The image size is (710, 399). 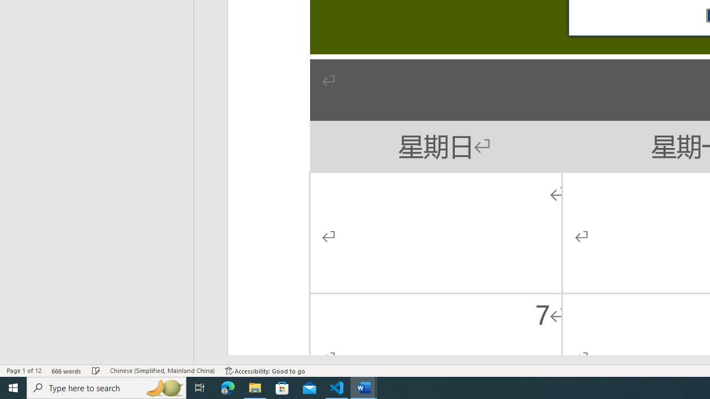 I want to click on Word - 2 running windows, so click(x=364, y=388).